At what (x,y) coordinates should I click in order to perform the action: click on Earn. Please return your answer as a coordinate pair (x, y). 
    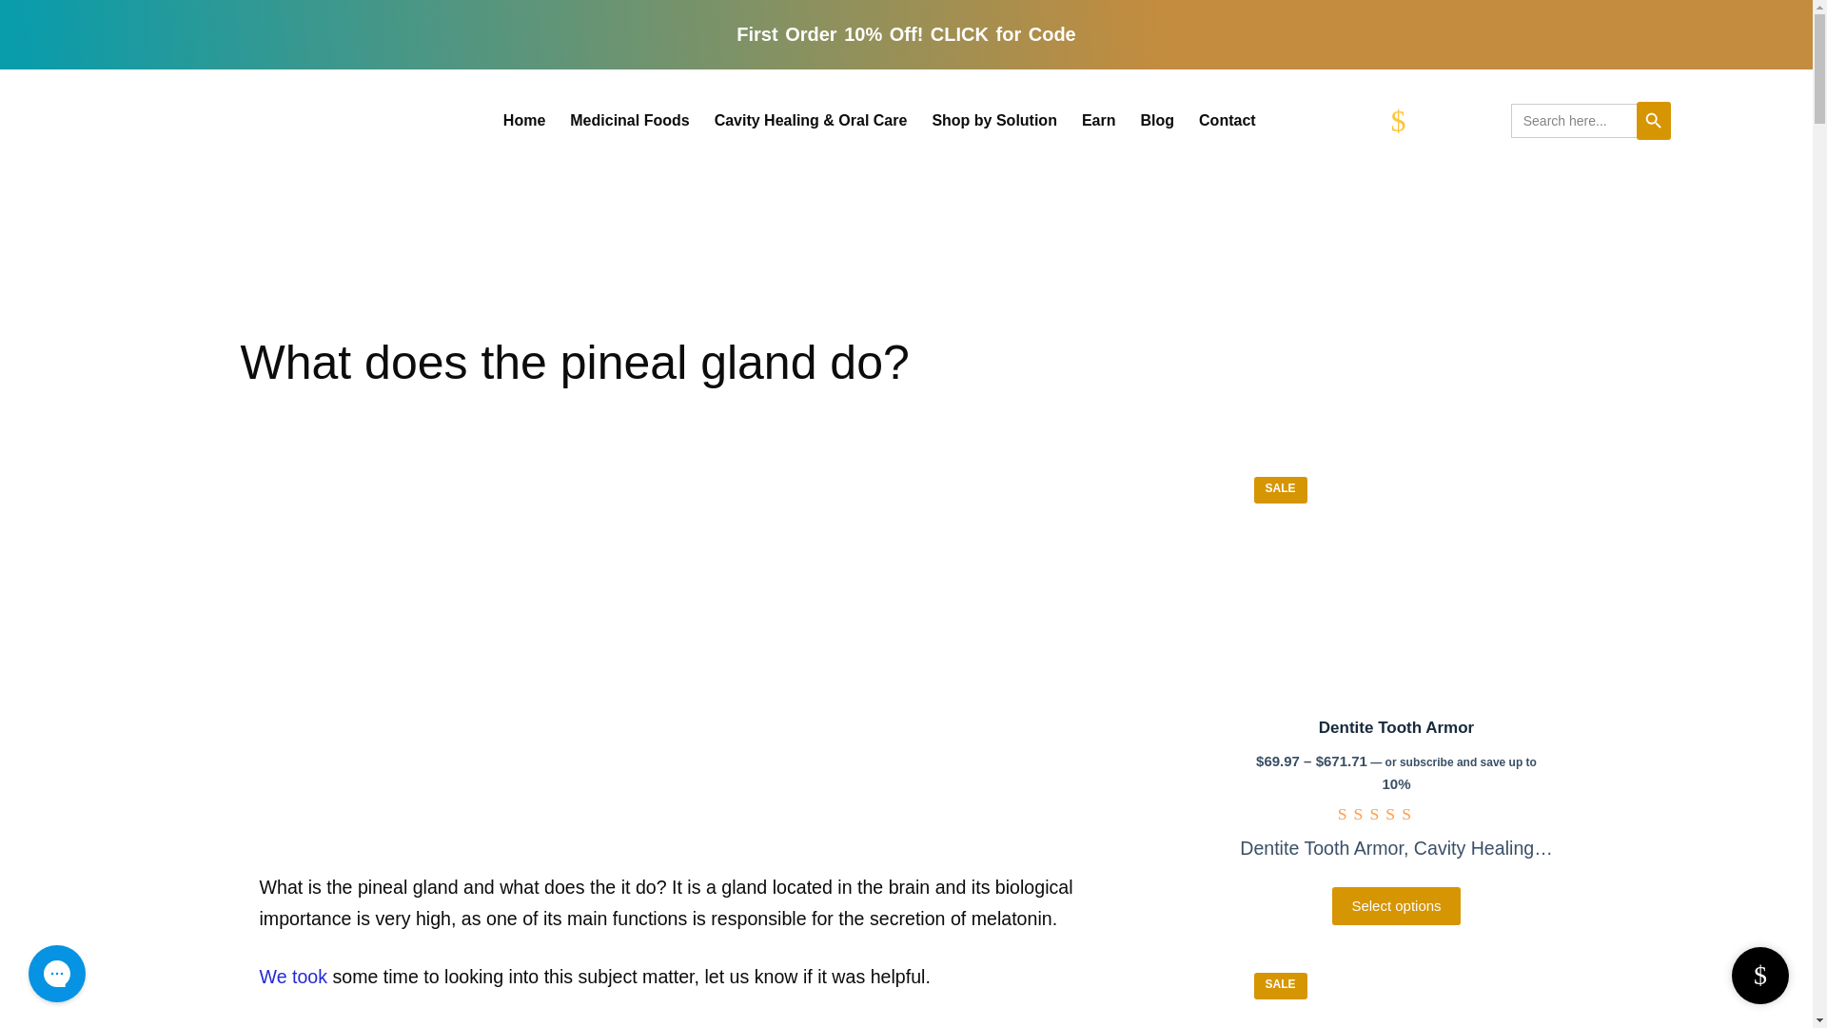
    Looking at the image, I should click on (1098, 120).